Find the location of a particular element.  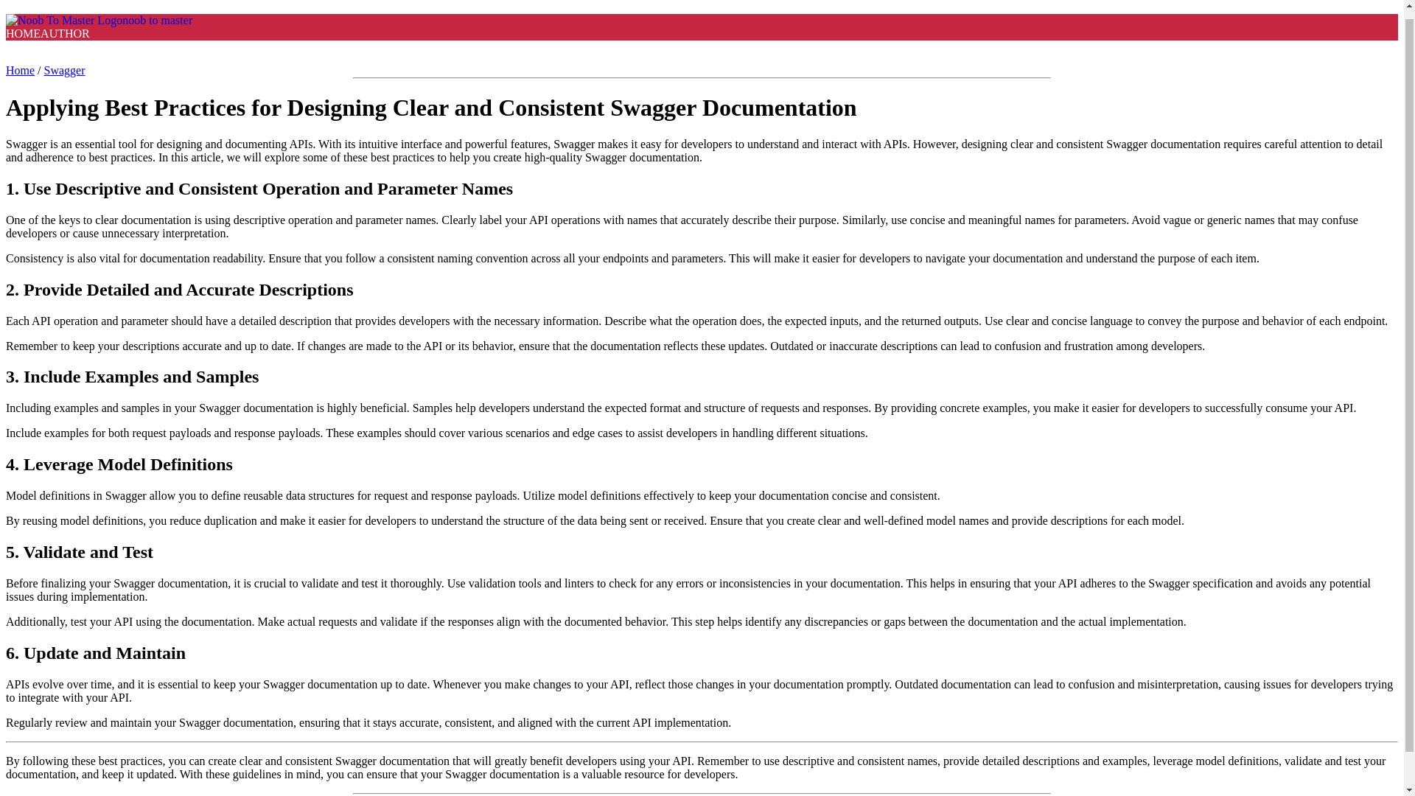

AUTHOR is located at coordinates (65, 33).